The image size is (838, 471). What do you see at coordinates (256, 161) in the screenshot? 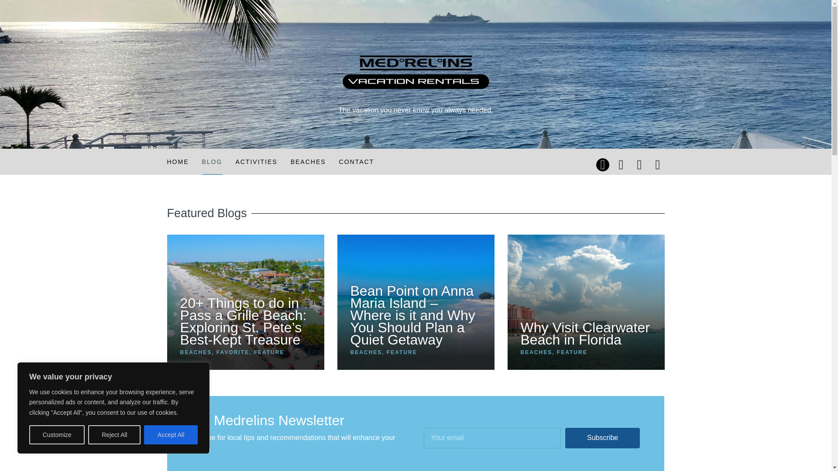
I see `ACTIVITIES` at bounding box center [256, 161].